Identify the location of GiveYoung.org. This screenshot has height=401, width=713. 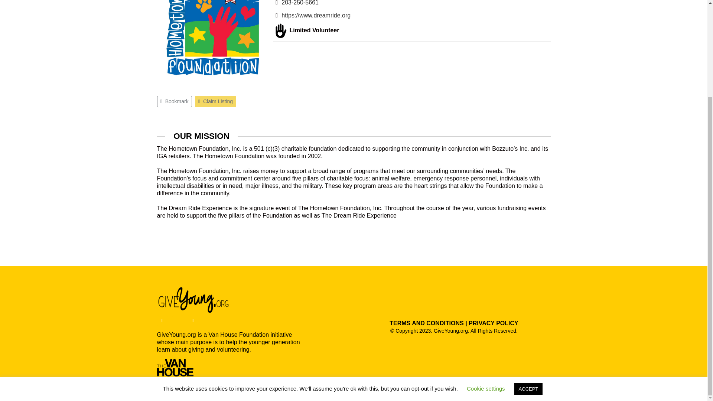
(194, 300).